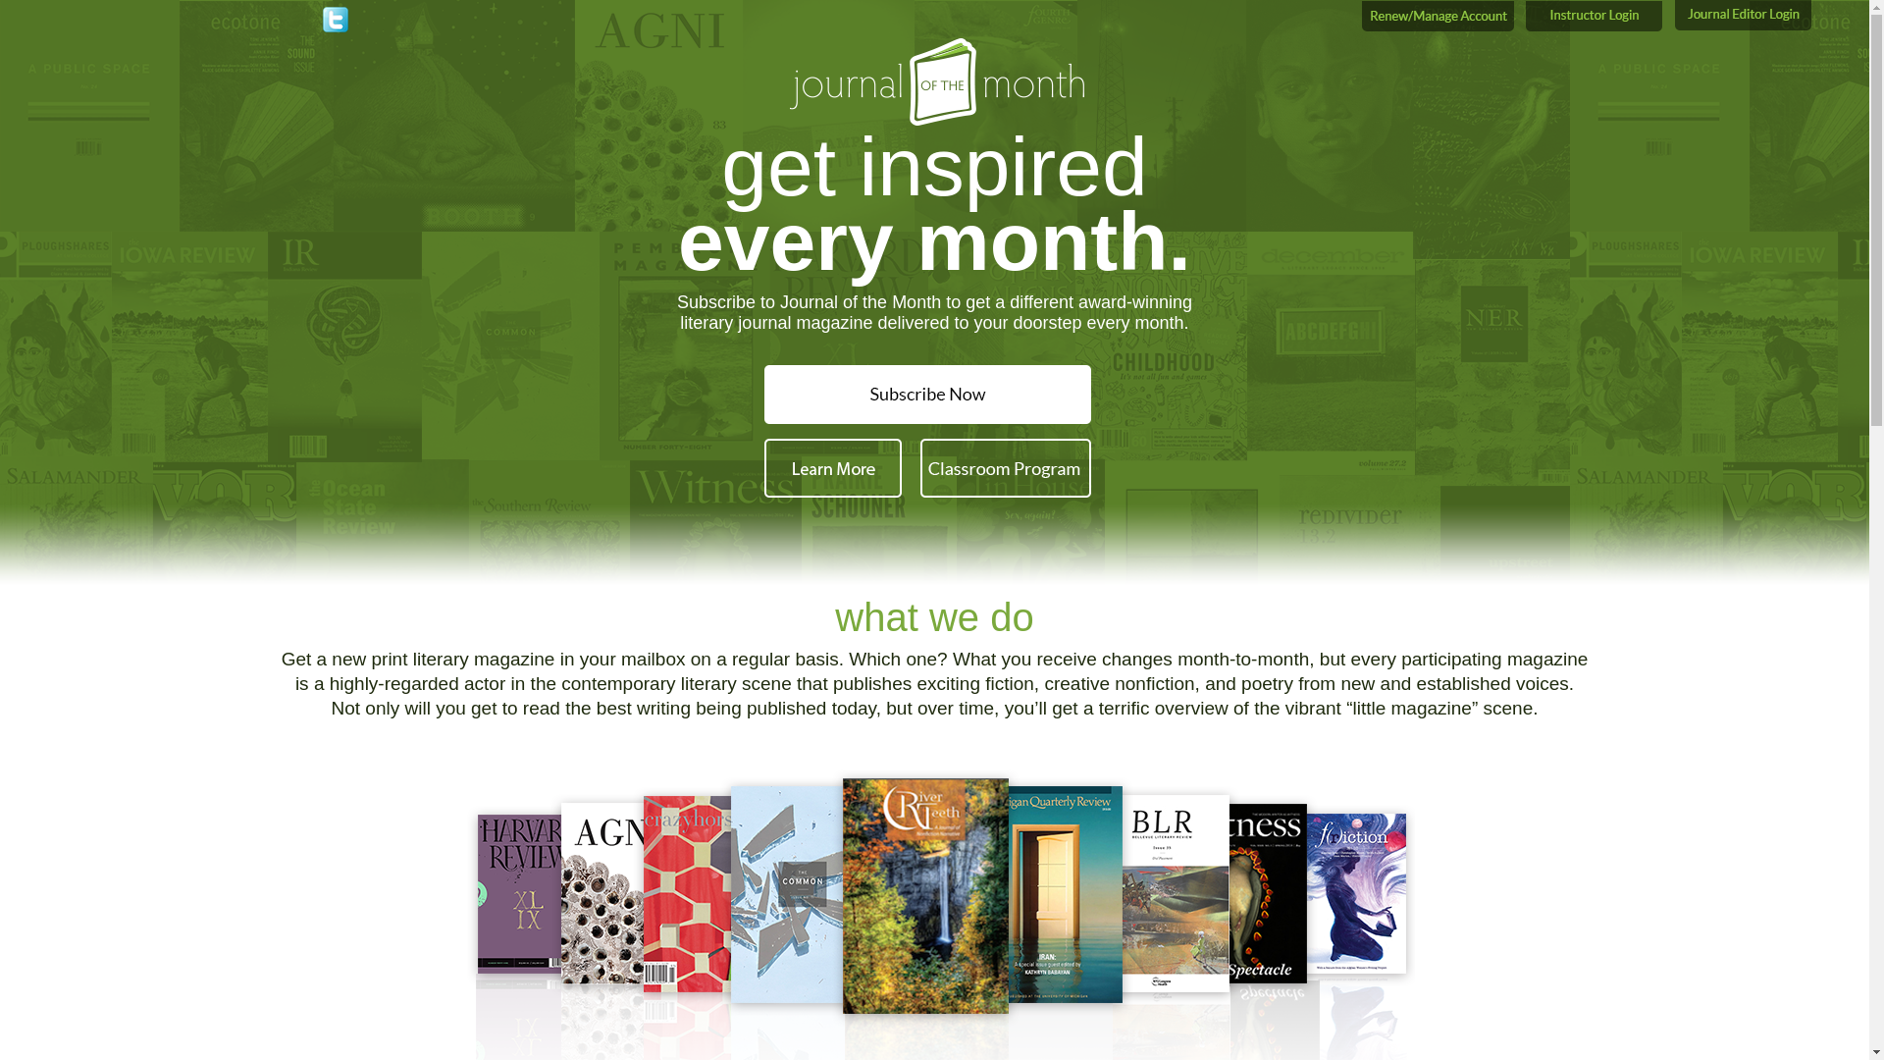  Describe the element at coordinates (934, 389) in the screenshot. I see `Subscribe` at that location.